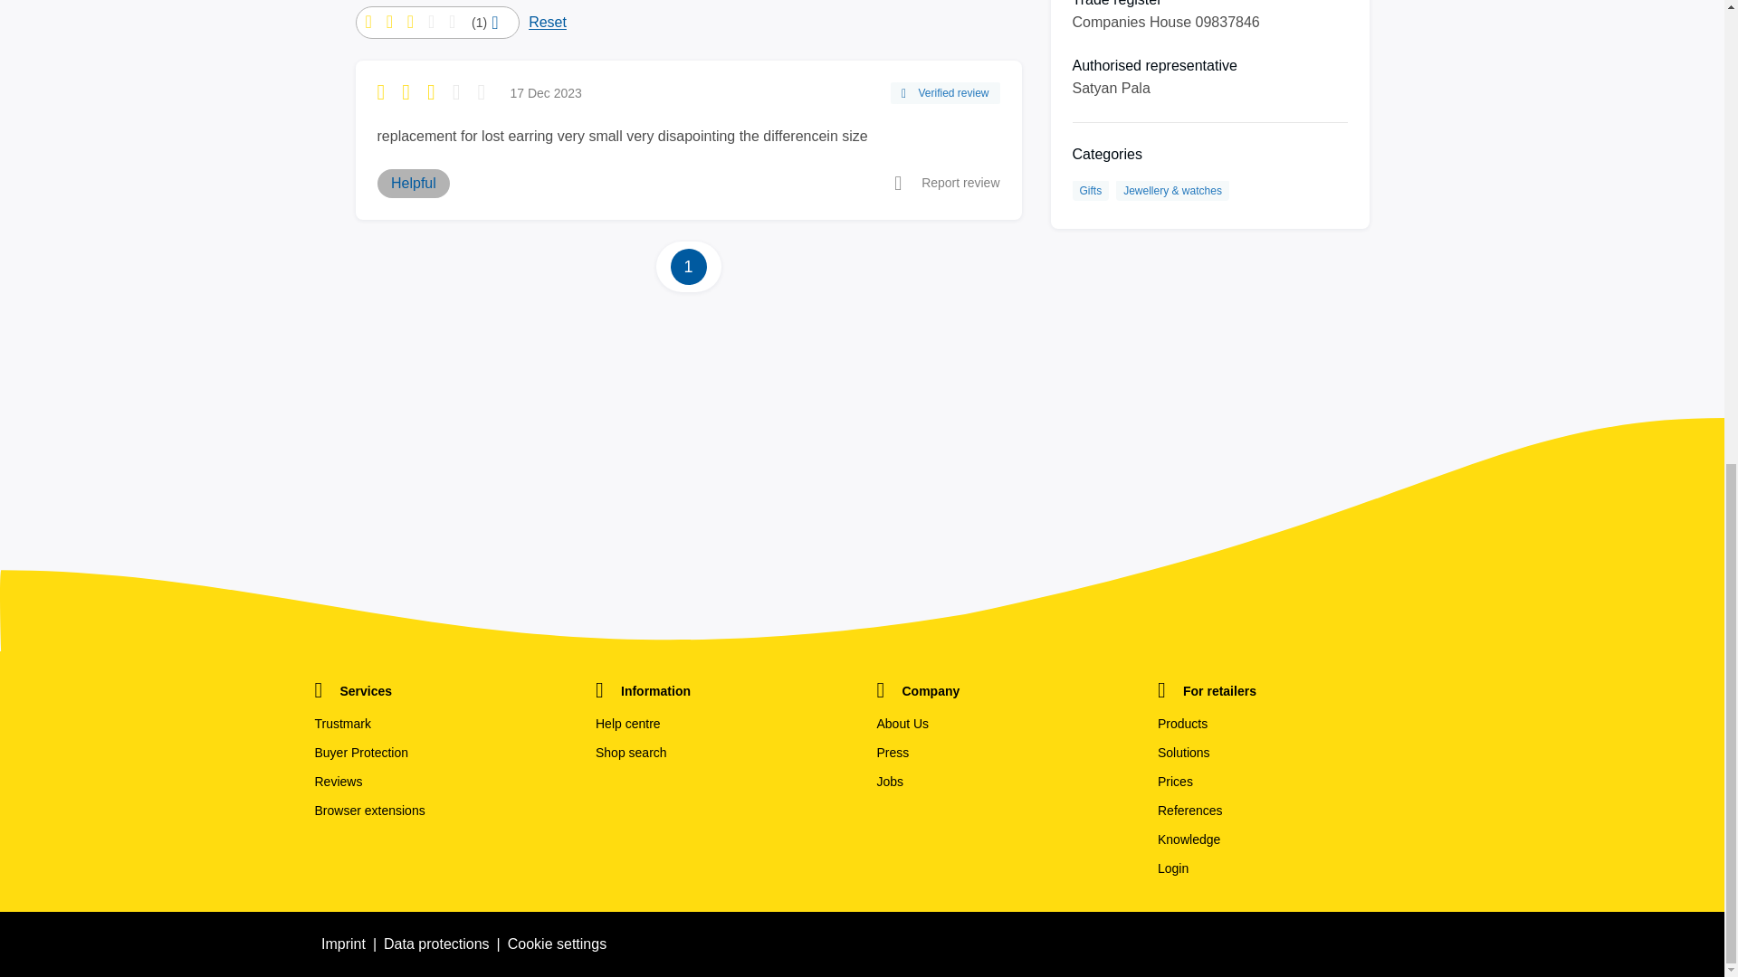 This screenshot has height=977, width=1738. What do you see at coordinates (1090, 190) in the screenshot?
I see `Gifts` at bounding box center [1090, 190].